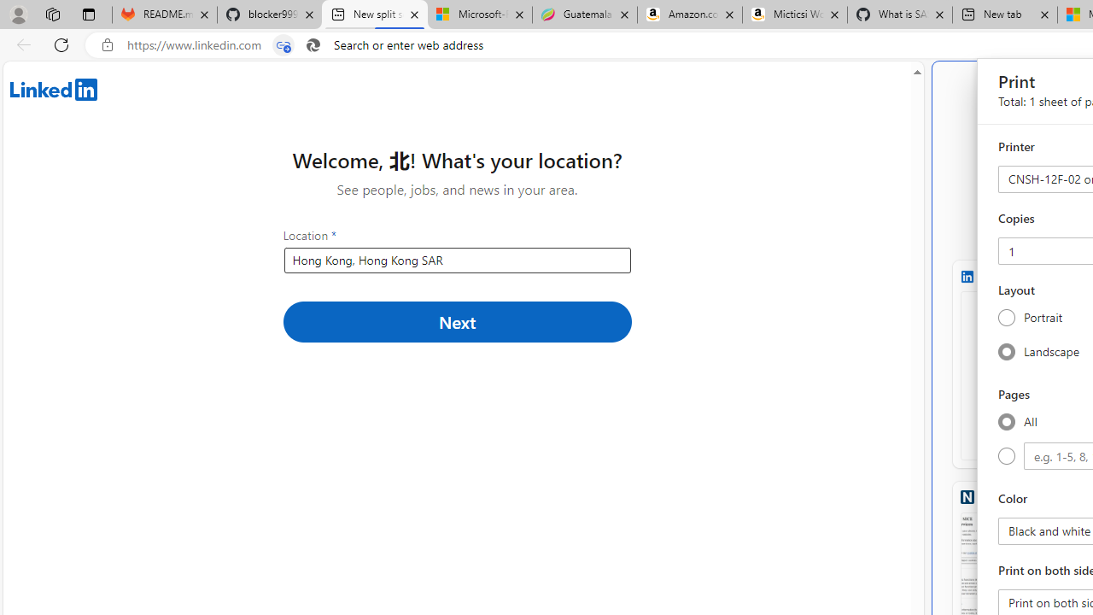  Describe the element at coordinates (1006, 351) in the screenshot. I see `Landscape` at that location.